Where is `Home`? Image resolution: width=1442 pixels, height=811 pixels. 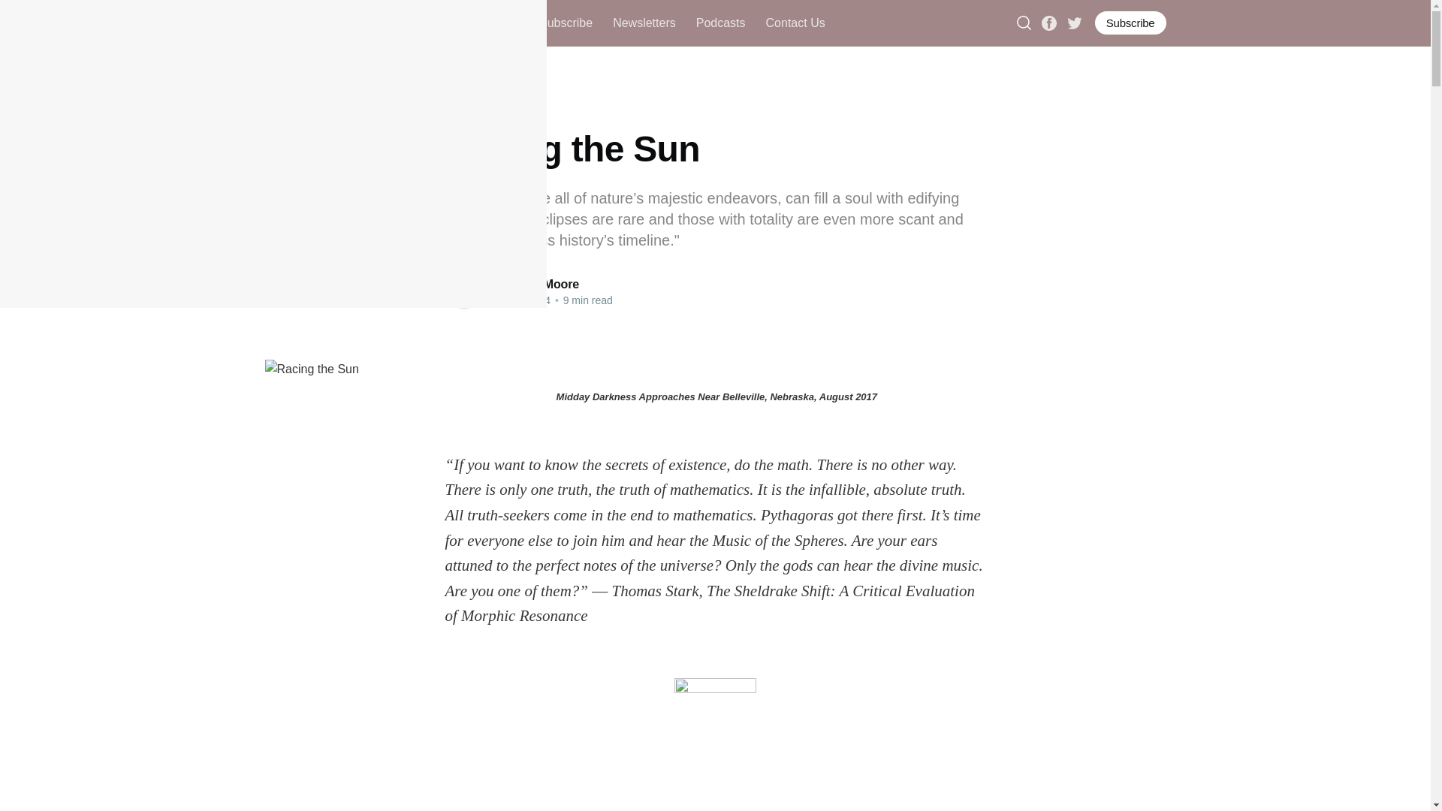 Home is located at coordinates (451, 23).